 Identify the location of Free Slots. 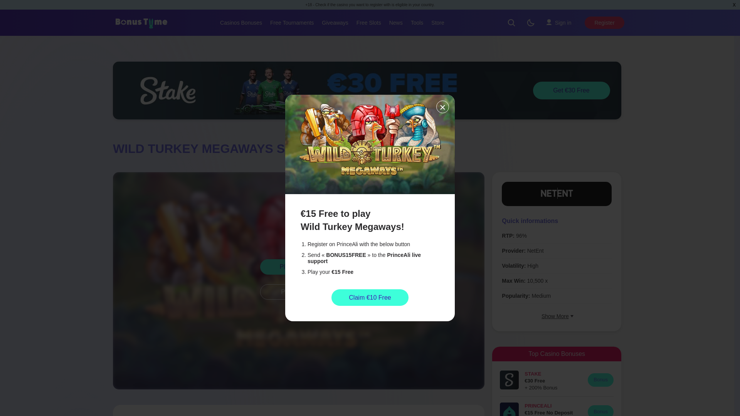
(368, 22).